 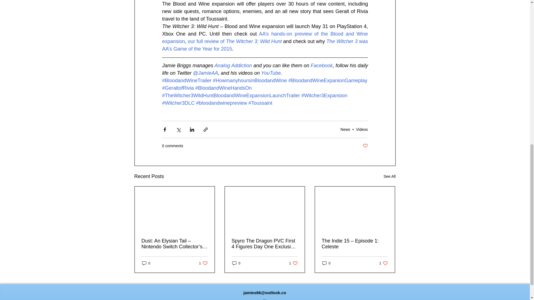 What do you see at coordinates (345, 129) in the screenshot?
I see `News` at bounding box center [345, 129].